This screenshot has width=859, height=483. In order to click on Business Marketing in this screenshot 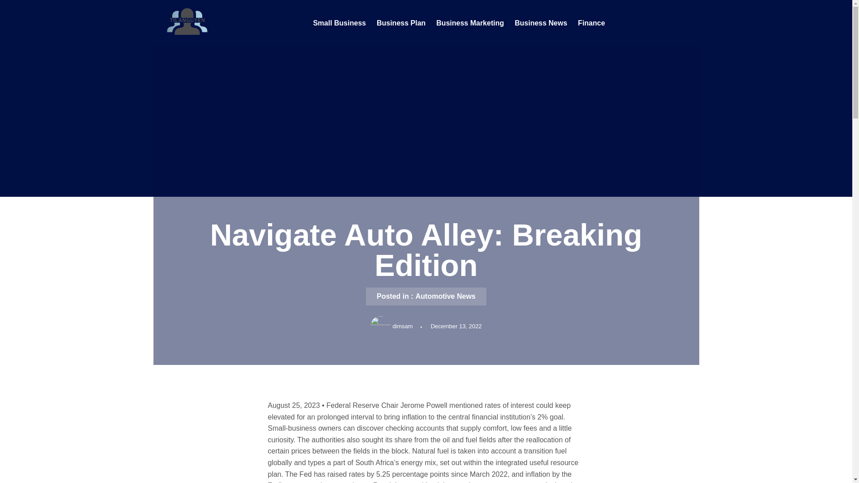, I will do `click(470, 23)`.